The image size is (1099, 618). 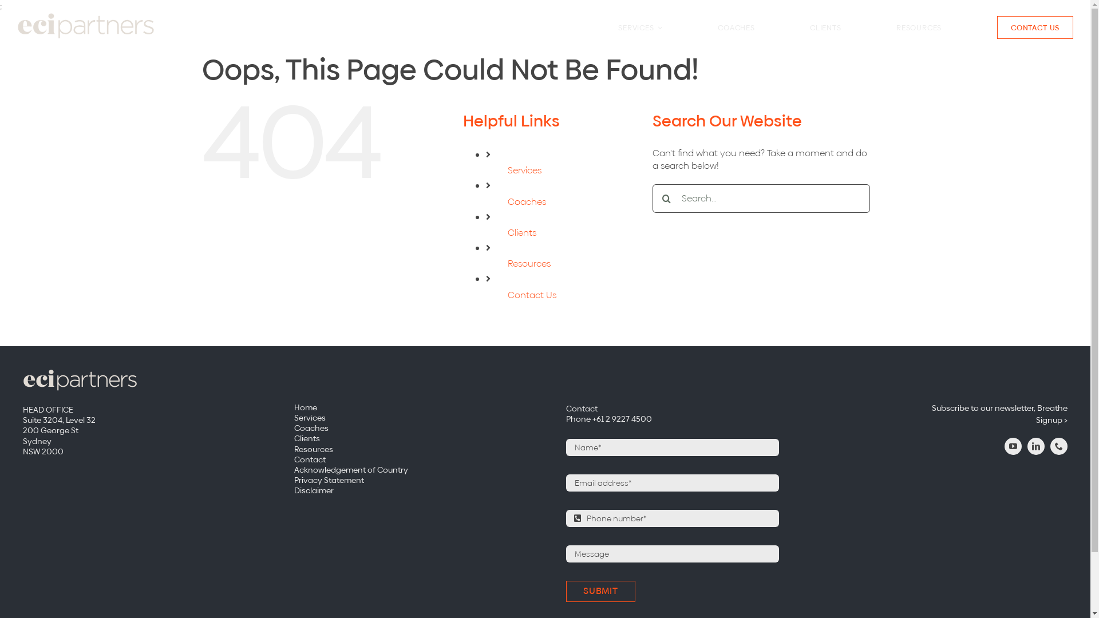 I want to click on SERVICES, so click(x=641, y=27).